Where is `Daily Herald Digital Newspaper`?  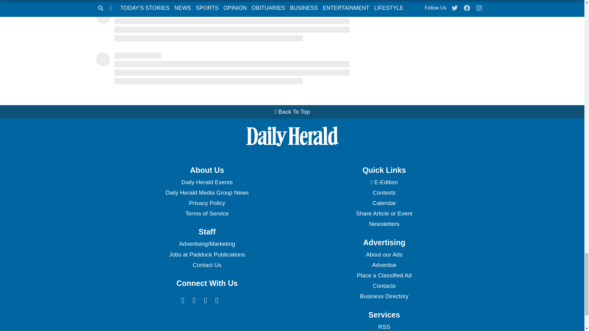
Daily Herald Digital Newspaper is located at coordinates (384, 182).